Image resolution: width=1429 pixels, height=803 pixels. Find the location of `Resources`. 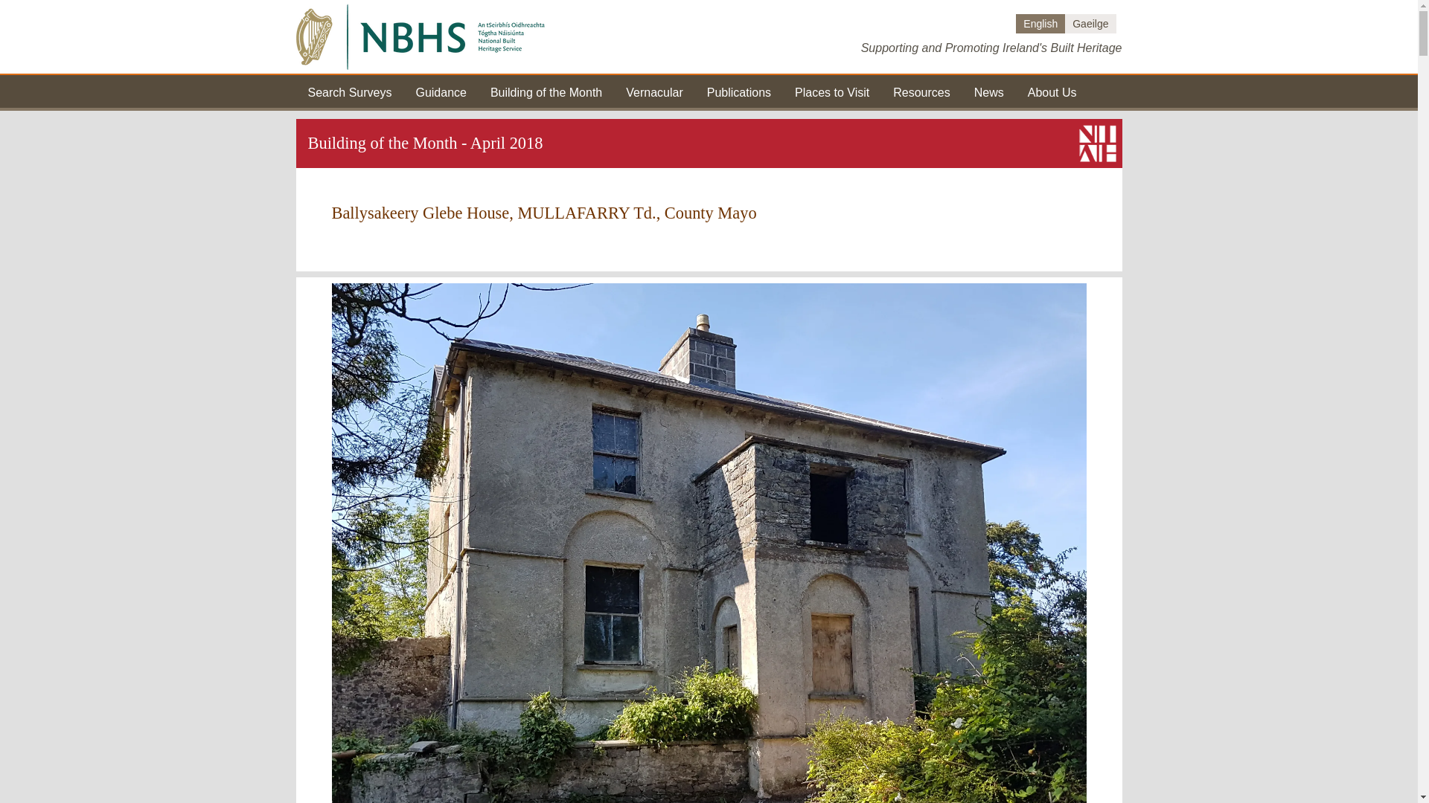

Resources is located at coordinates (921, 91).